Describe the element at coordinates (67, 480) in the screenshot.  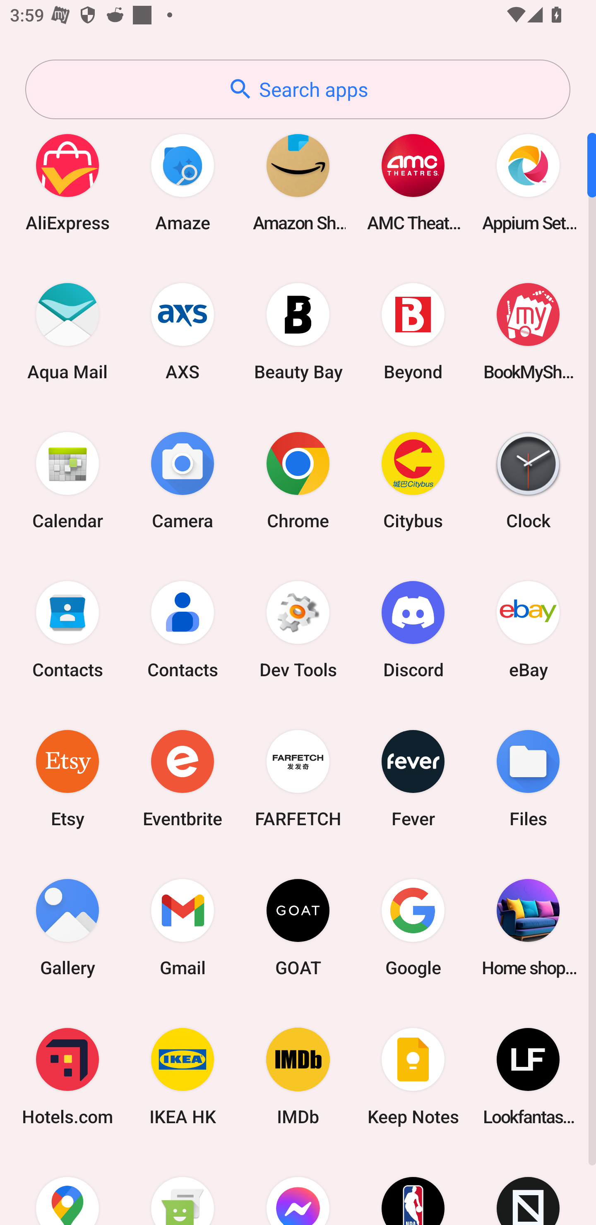
I see `Calendar` at that location.